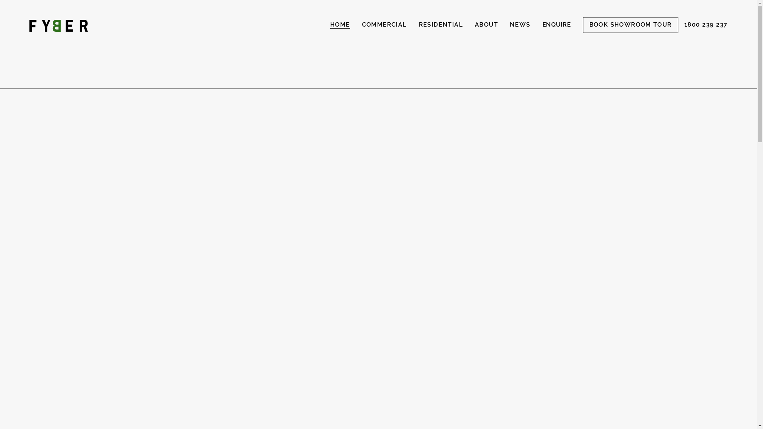 The height and width of the screenshot is (429, 763). Describe the element at coordinates (486, 25) in the screenshot. I see `ABOUT` at that location.